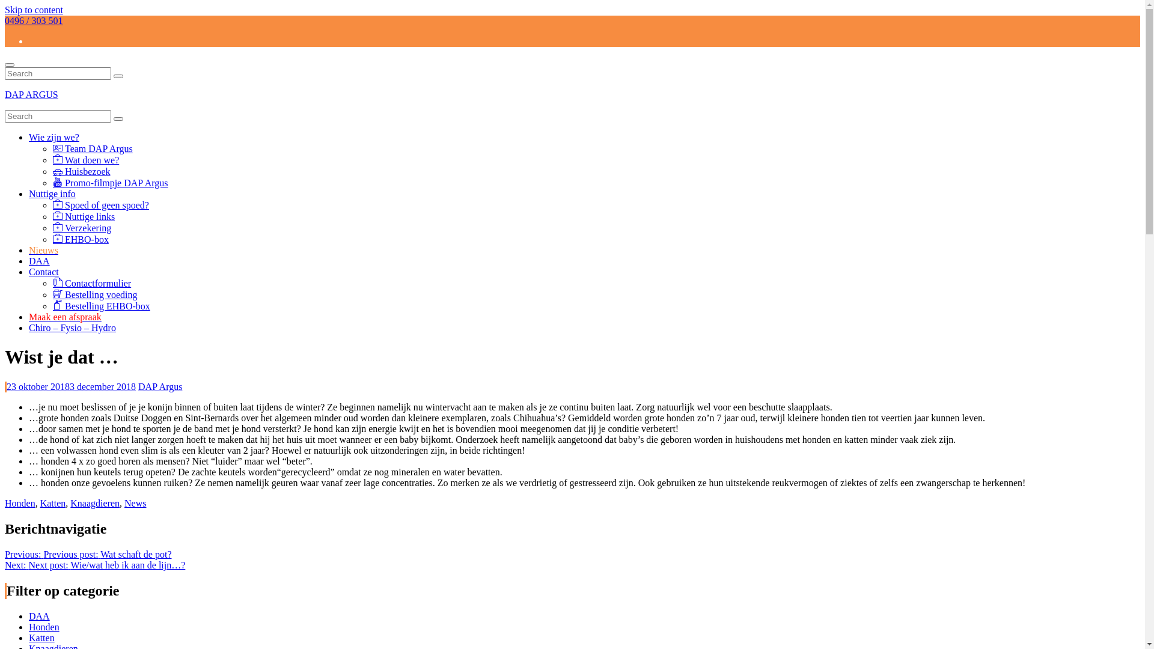 This screenshot has height=649, width=1154. What do you see at coordinates (53, 504) in the screenshot?
I see `Katten` at bounding box center [53, 504].